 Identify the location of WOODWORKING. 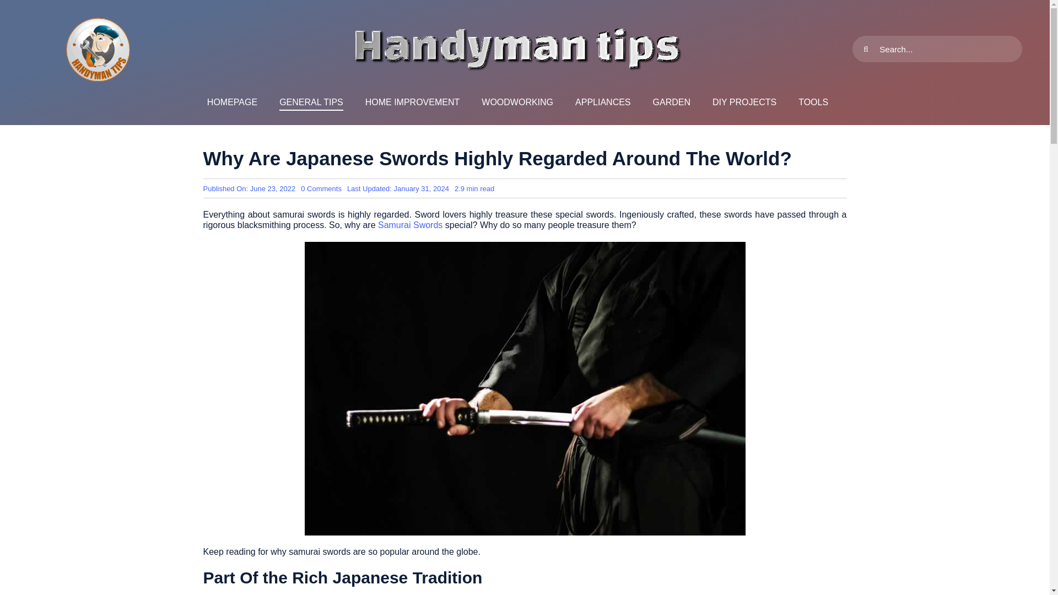
(517, 102).